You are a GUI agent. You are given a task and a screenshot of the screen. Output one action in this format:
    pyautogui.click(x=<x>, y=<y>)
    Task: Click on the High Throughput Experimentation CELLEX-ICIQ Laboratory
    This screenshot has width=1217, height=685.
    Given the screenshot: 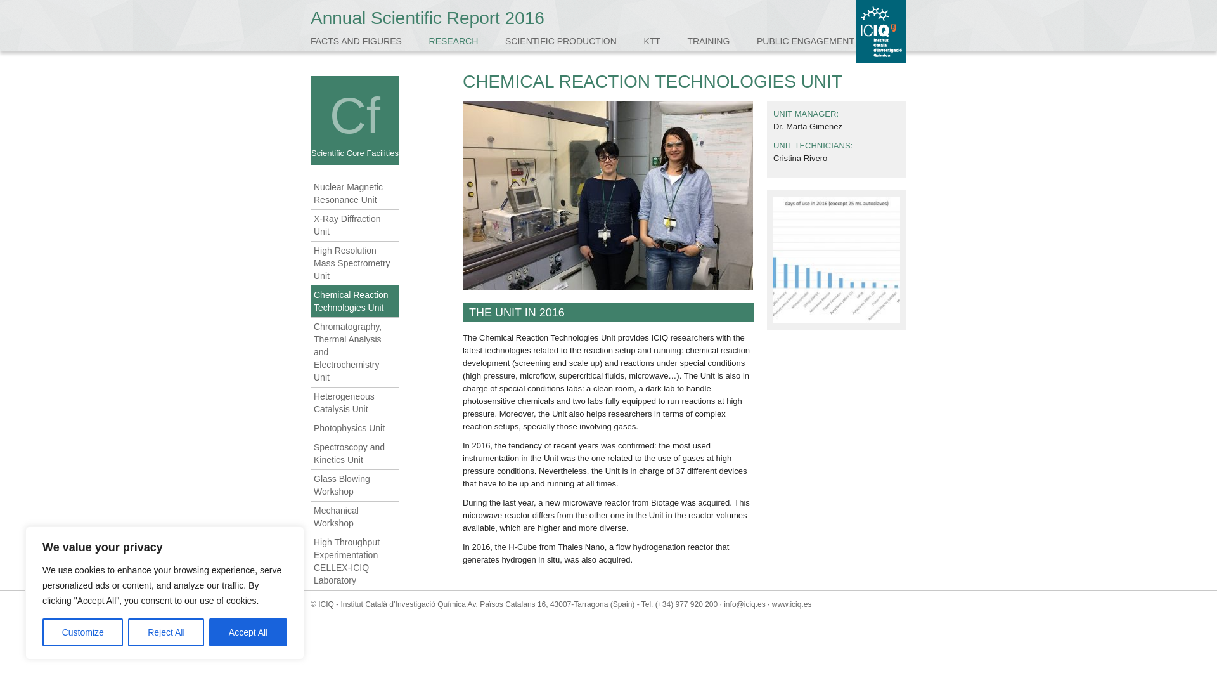 What is the action you would take?
    pyautogui.click(x=354, y=561)
    